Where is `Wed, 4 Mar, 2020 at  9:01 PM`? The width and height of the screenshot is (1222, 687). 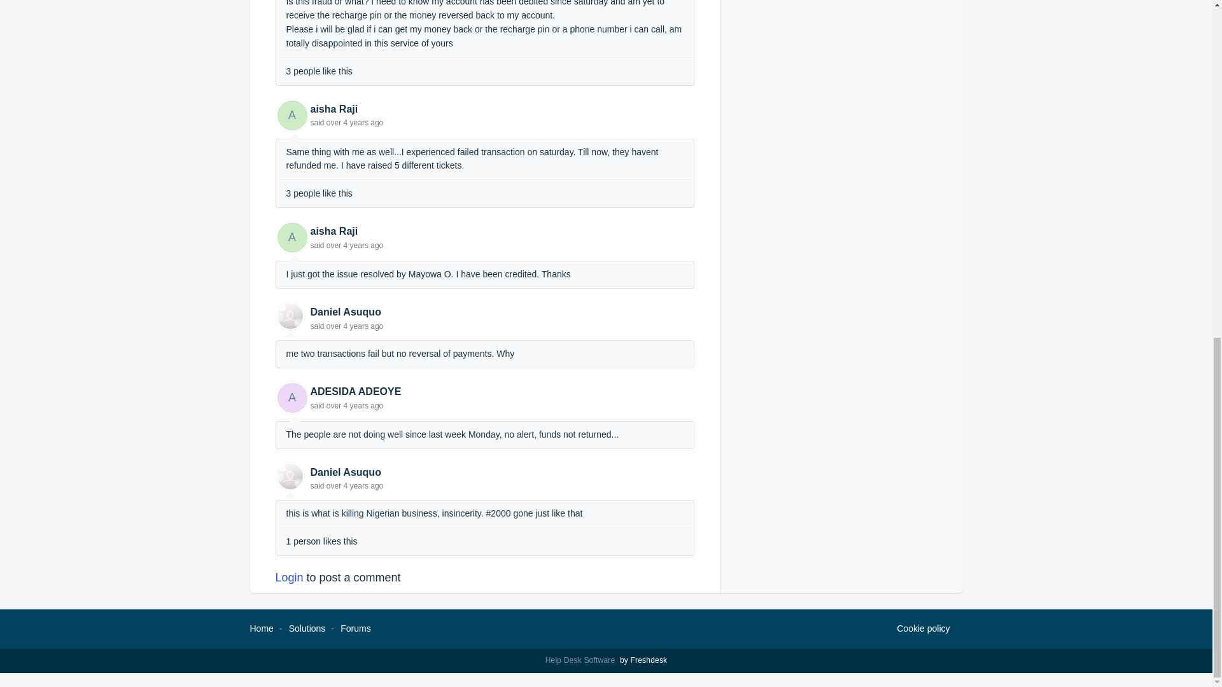
Wed, 4 Mar, 2020 at  9:01 PM is located at coordinates (355, 326).